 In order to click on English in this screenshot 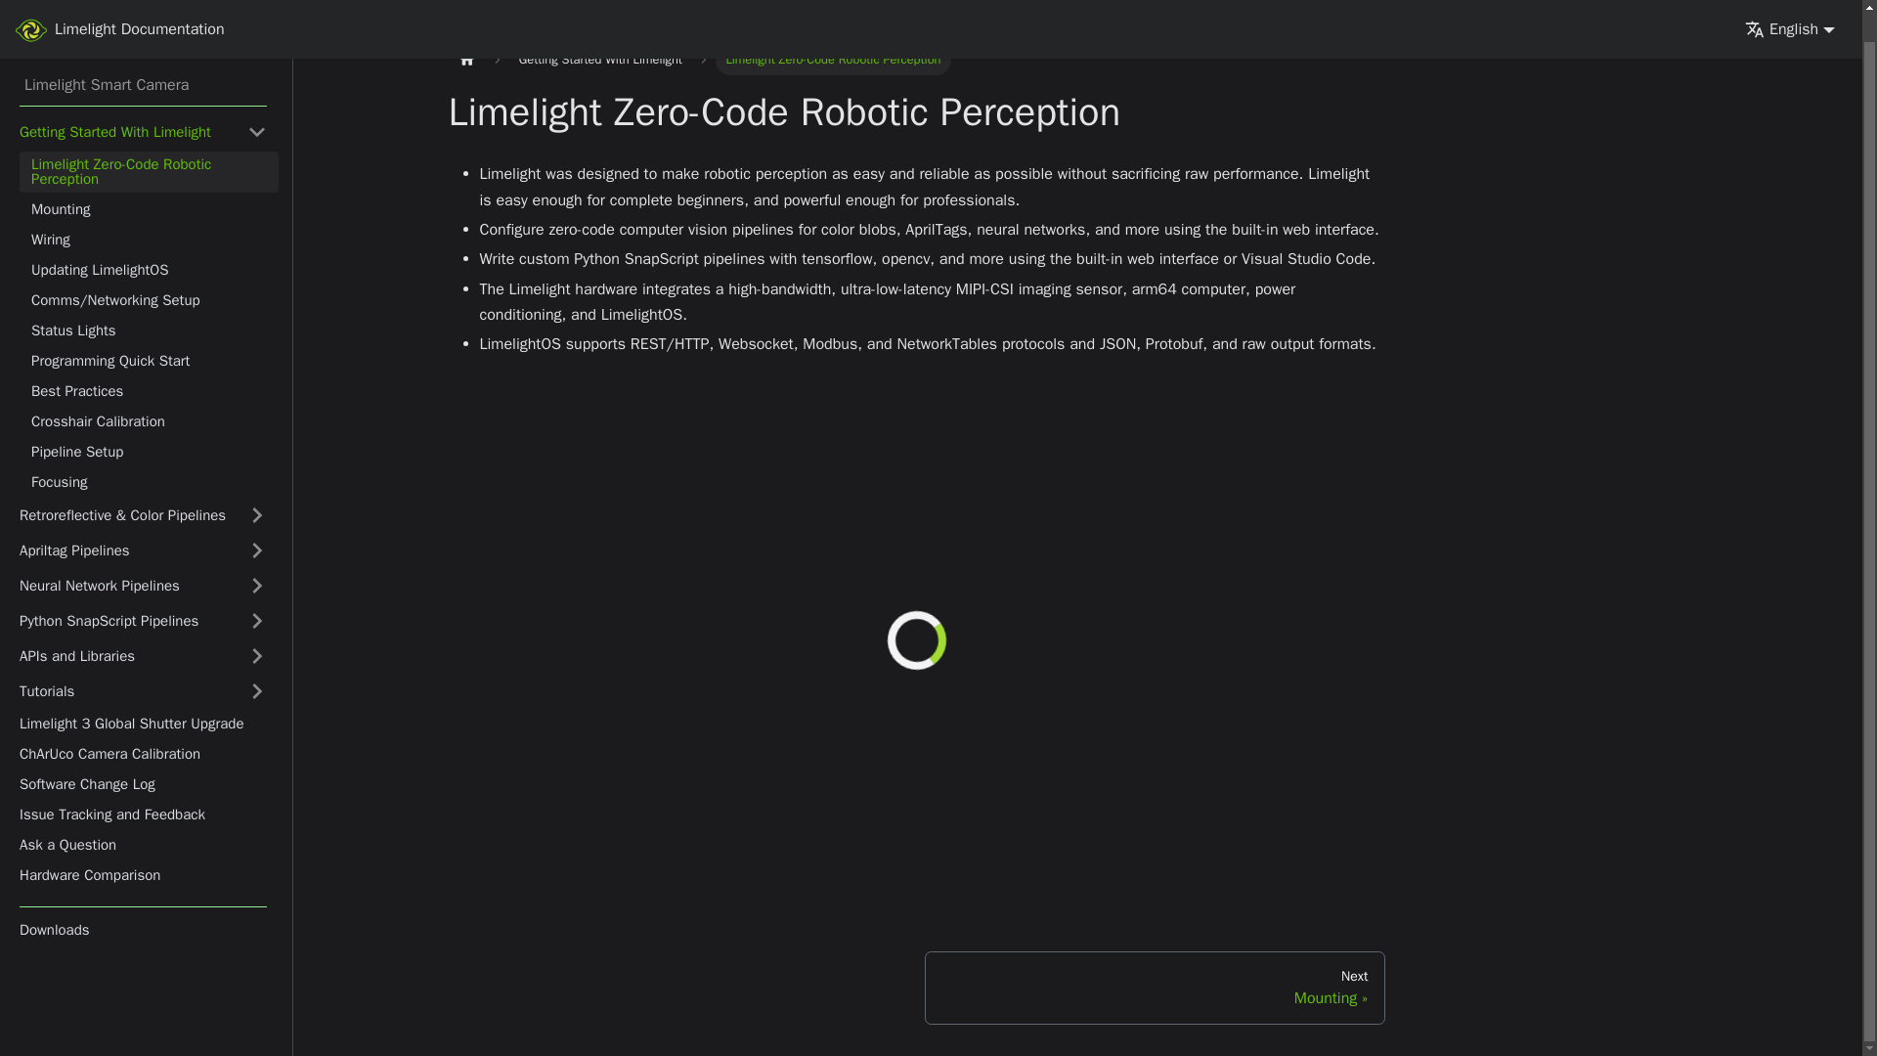, I will do `click(1790, 4)`.